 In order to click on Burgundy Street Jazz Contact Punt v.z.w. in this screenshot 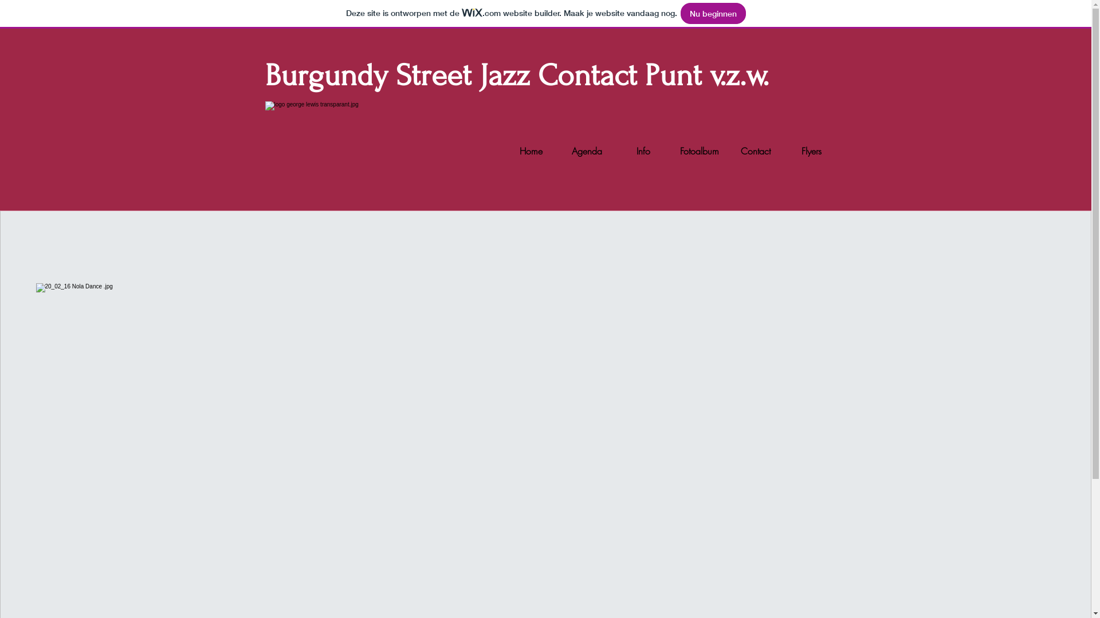, I will do `click(517, 76)`.